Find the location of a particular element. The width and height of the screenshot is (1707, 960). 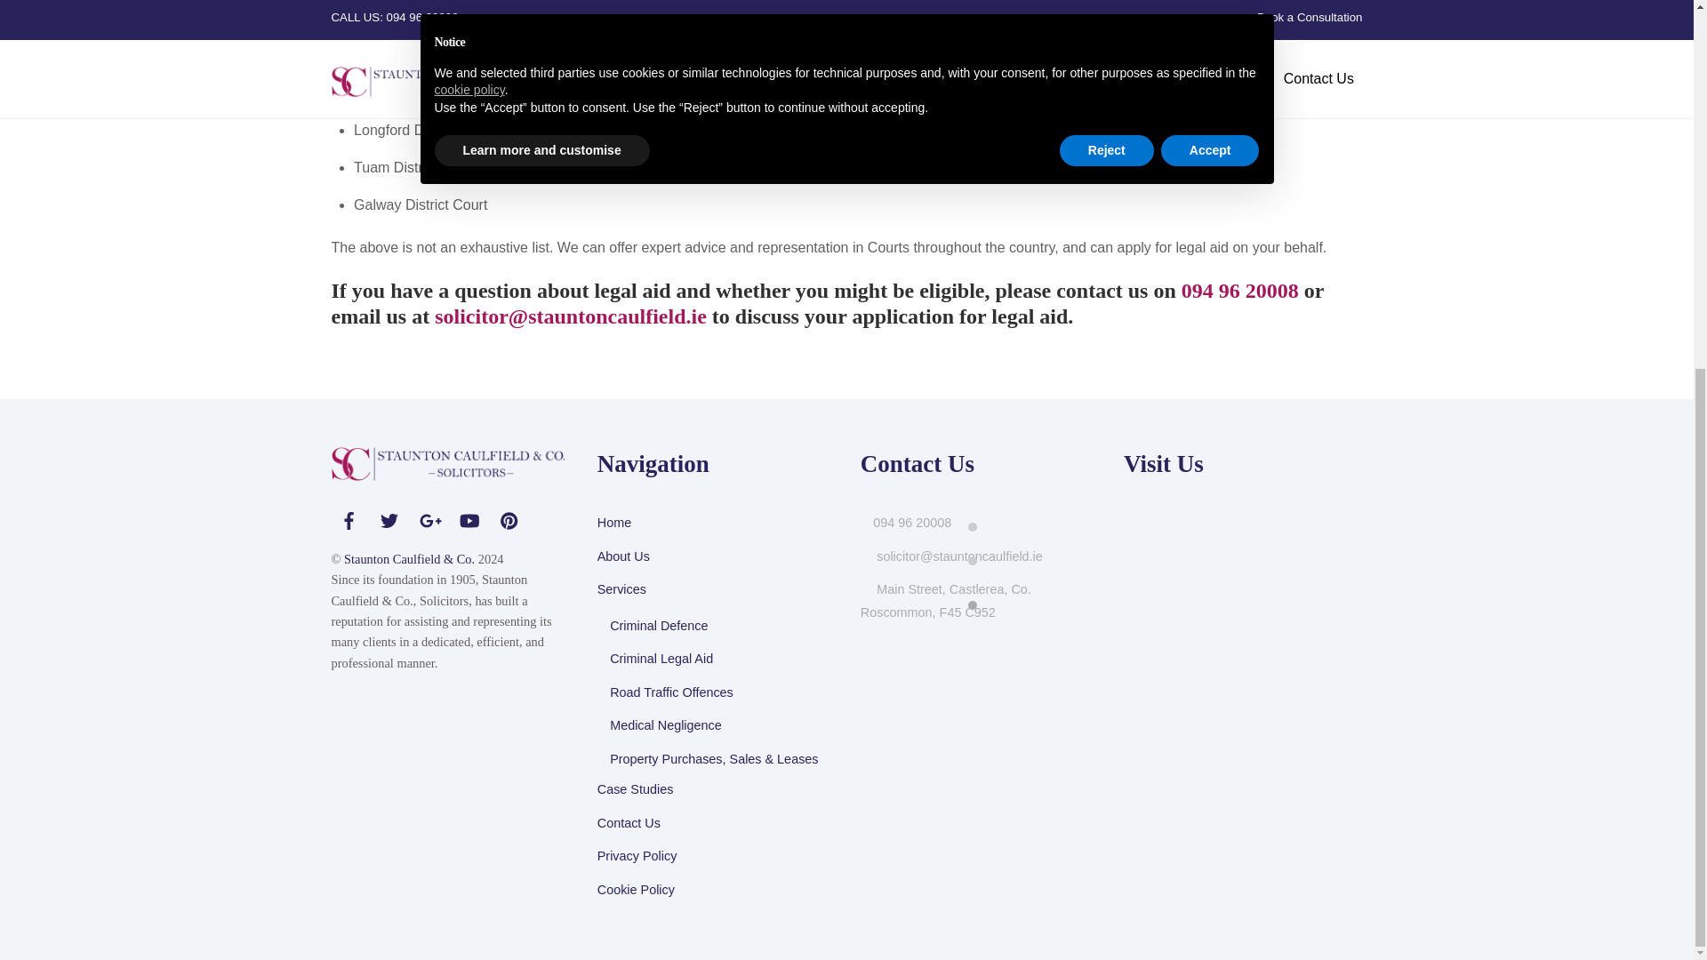

Services is located at coordinates (622, 588).